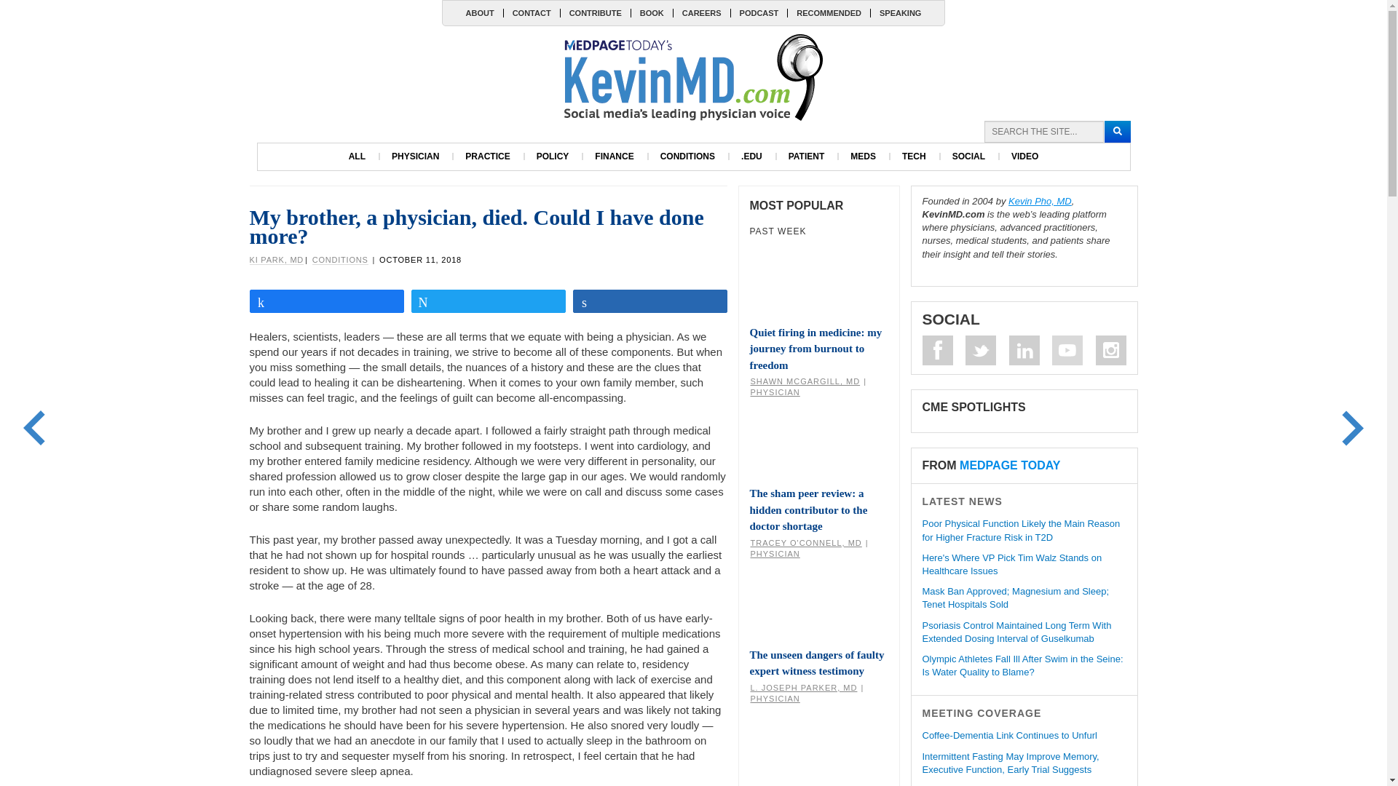 This screenshot has height=786, width=1398. Describe the element at coordinates (864, 156) in the screenshot. I see `MEDS` at that location.